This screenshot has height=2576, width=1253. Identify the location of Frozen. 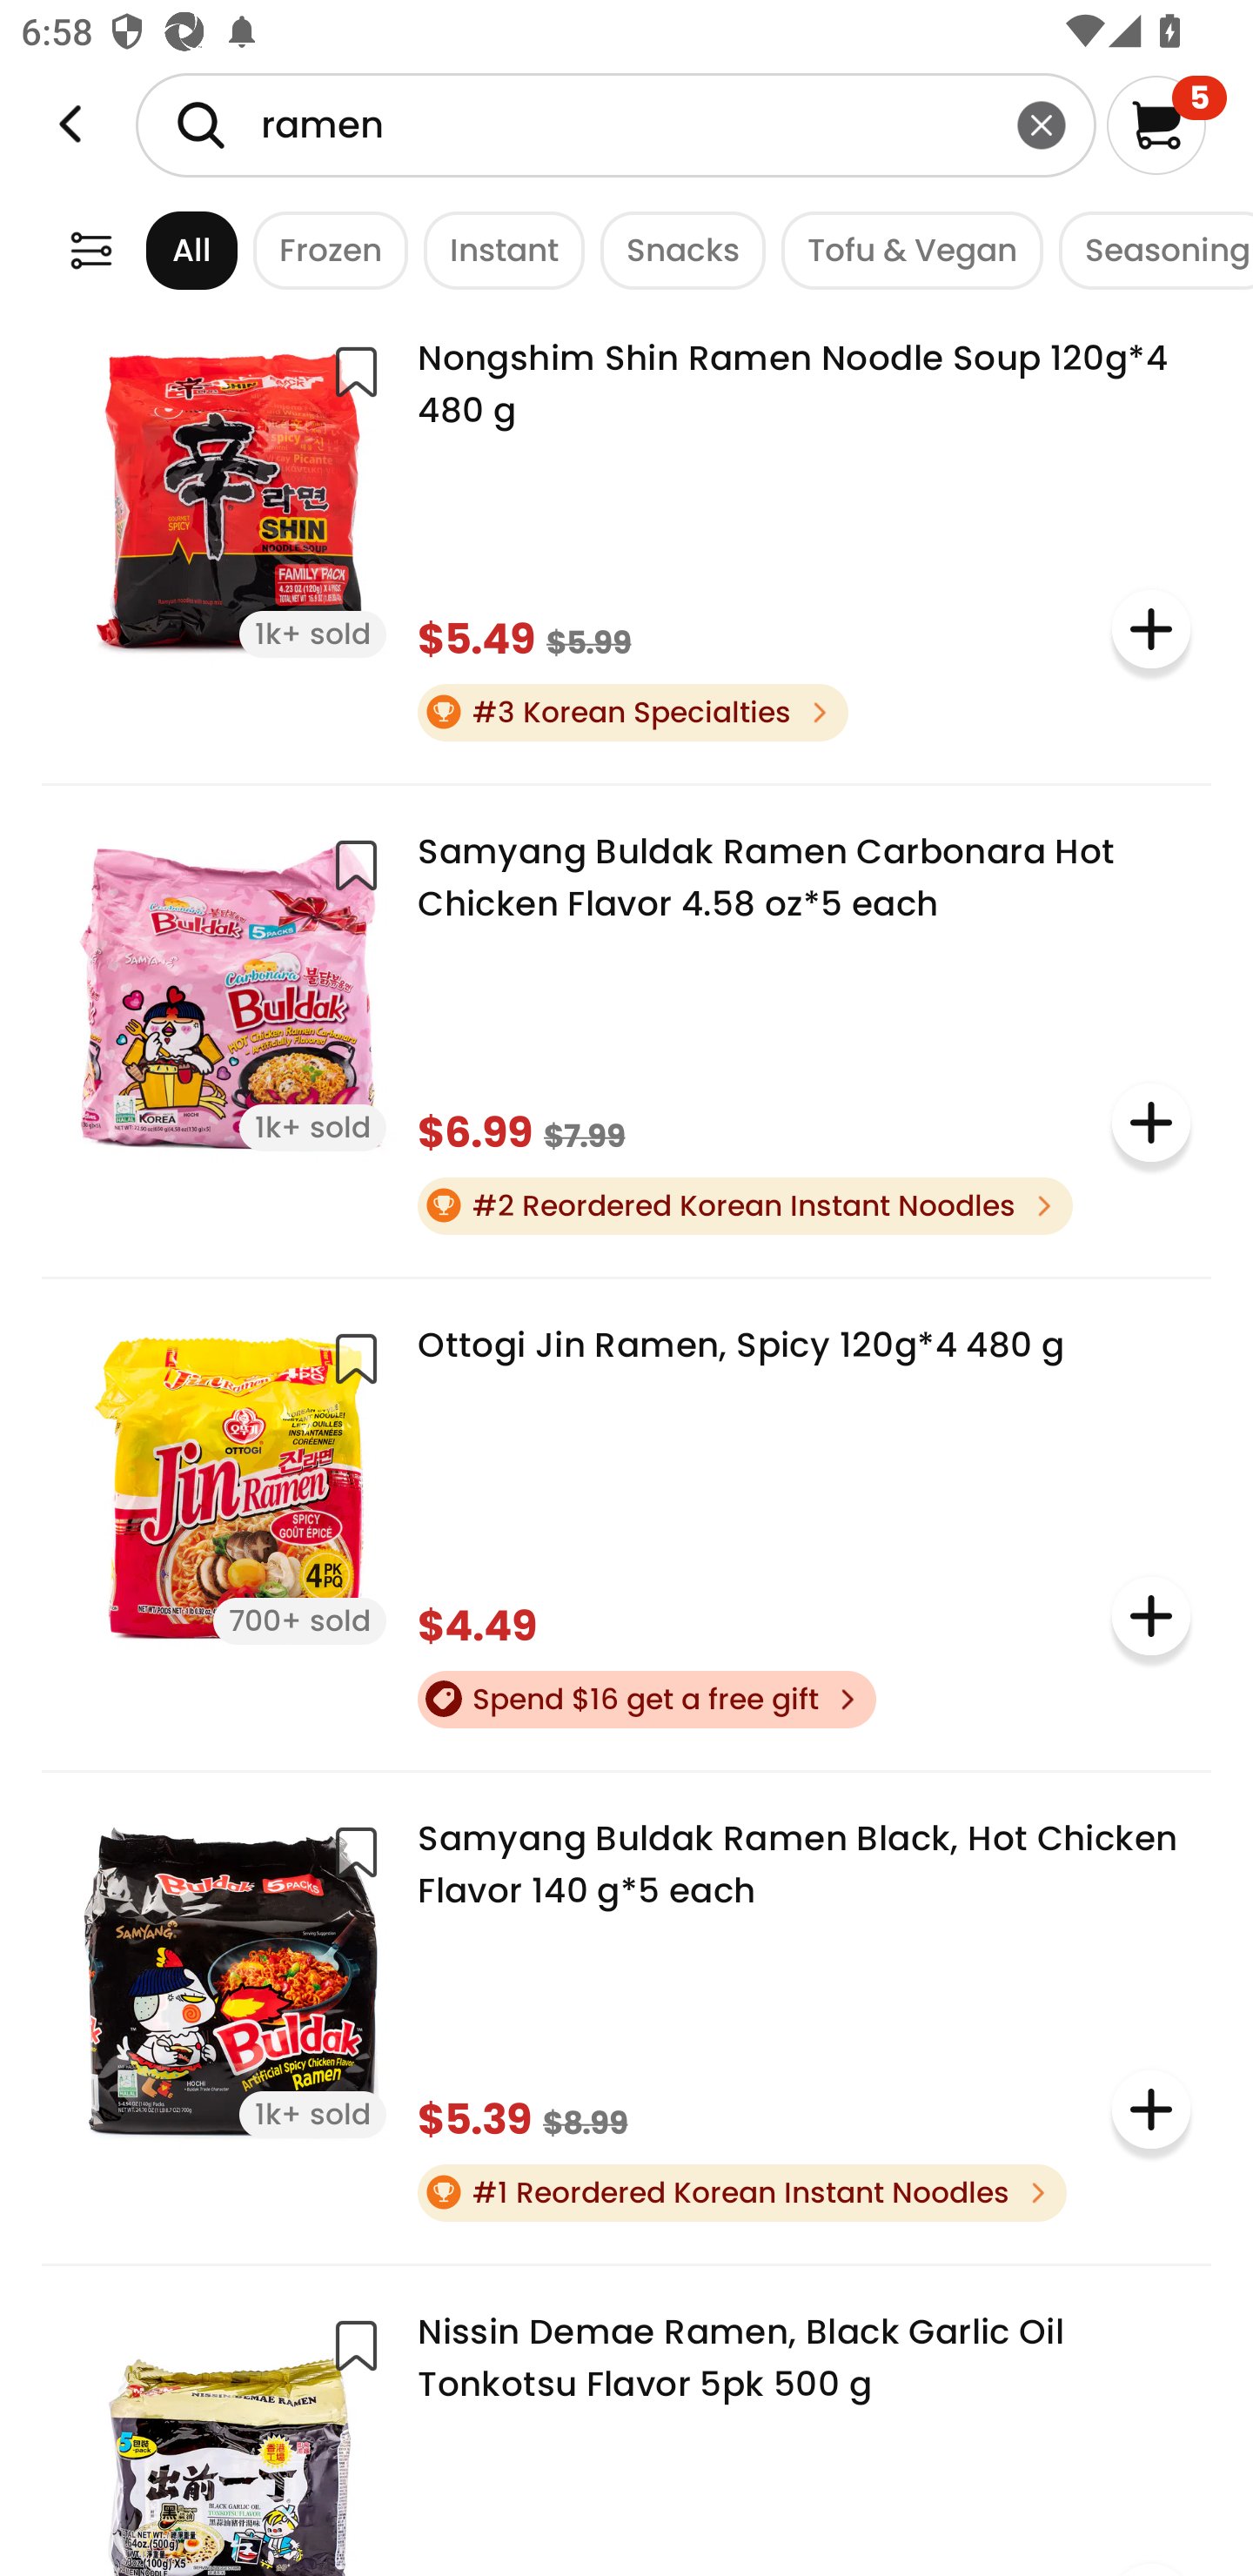
(323, 249).